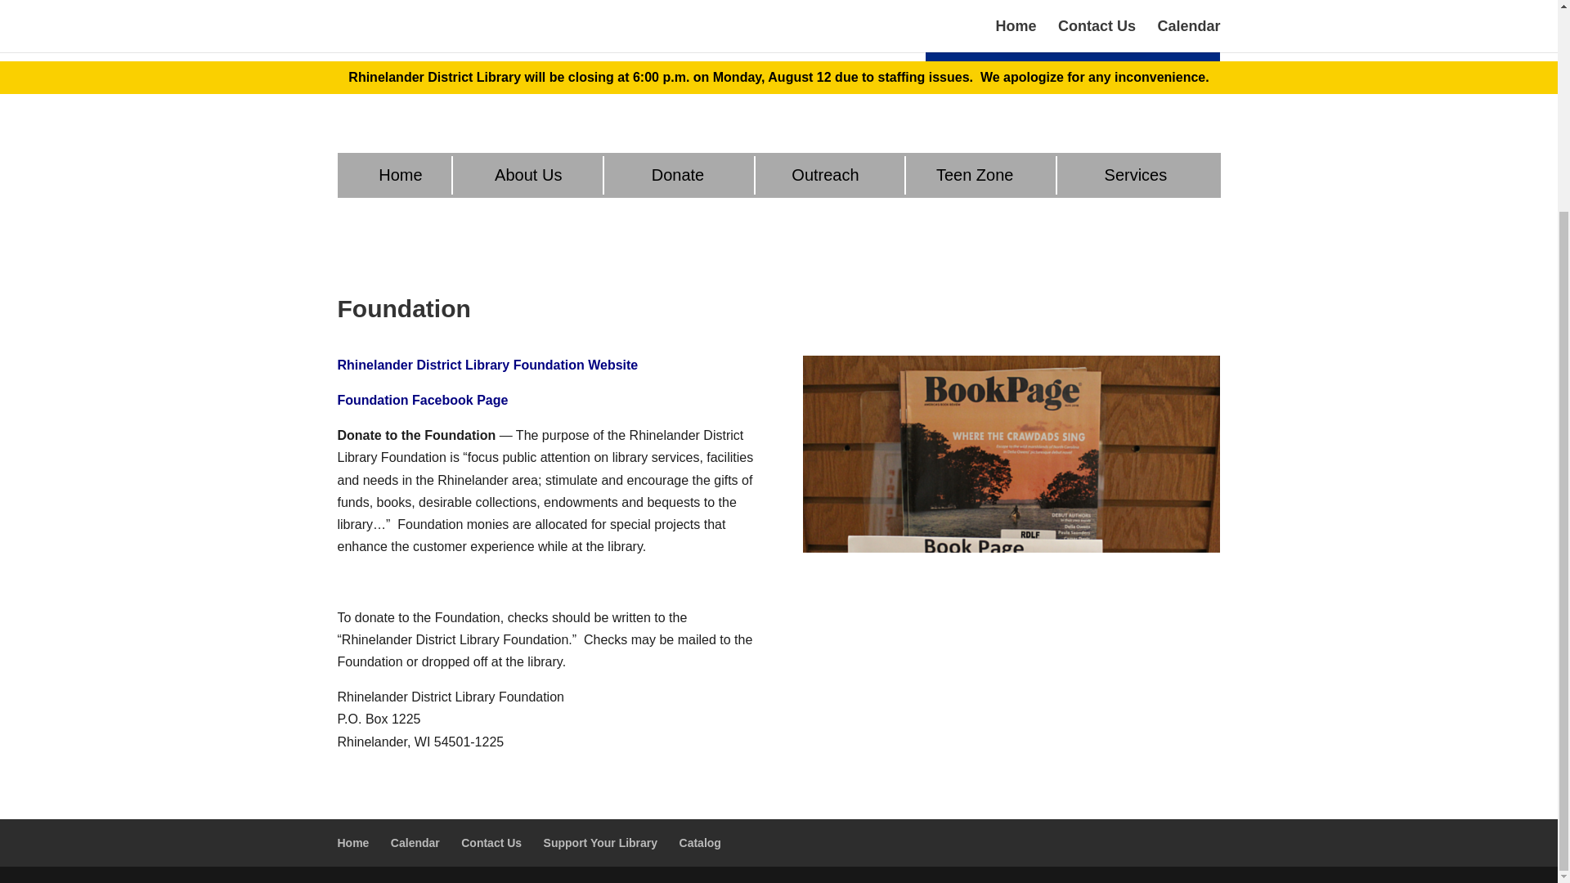 Image resolution: width=1570 pixels, height=883 pixels. I want to click on Catalog, so click(700, 842).